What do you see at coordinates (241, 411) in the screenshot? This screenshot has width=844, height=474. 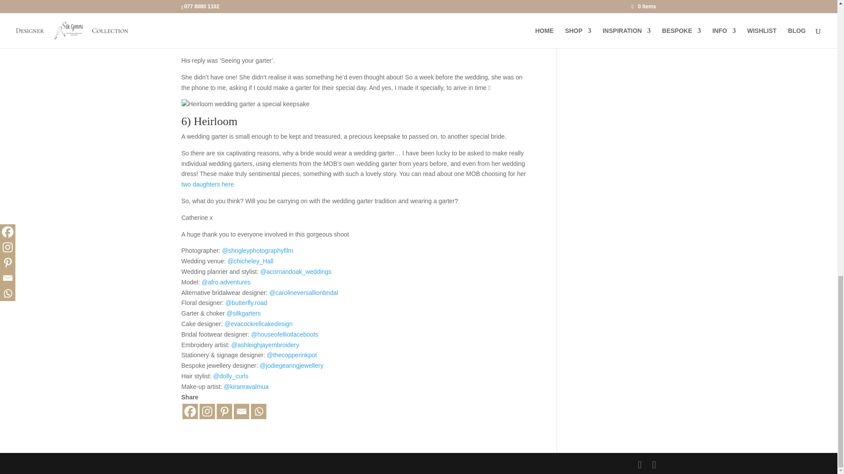 I see `Email` at bounding box center [241, 411].